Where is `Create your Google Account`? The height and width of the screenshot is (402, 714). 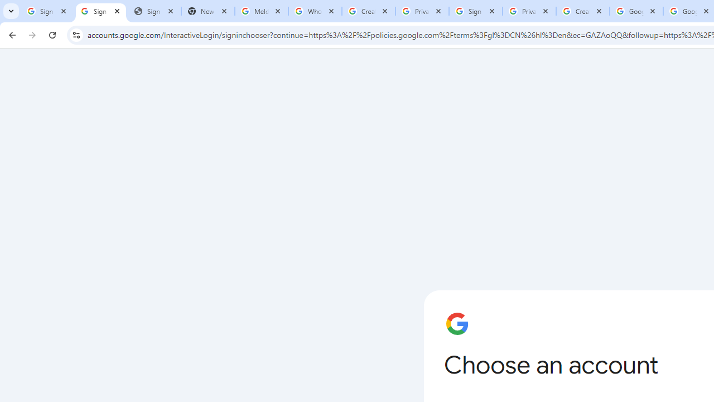
Create your Google Account is located at coordinates (583, 11).